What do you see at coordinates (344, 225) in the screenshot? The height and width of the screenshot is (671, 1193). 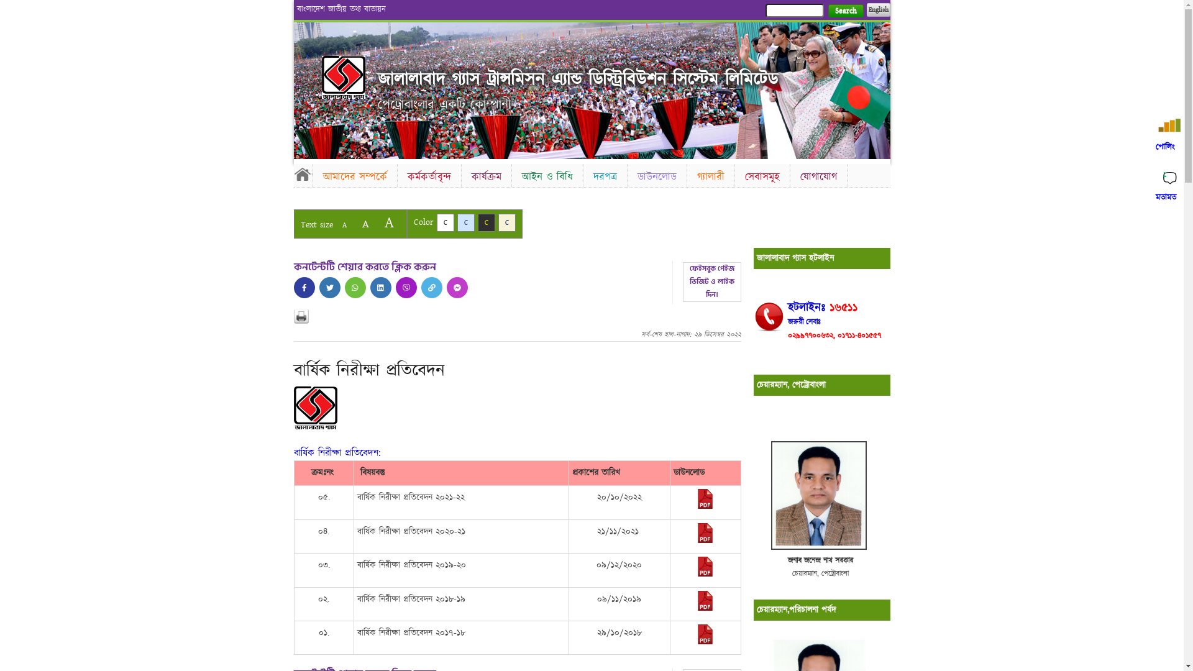 I see `A` at bounding box center [344, 225].